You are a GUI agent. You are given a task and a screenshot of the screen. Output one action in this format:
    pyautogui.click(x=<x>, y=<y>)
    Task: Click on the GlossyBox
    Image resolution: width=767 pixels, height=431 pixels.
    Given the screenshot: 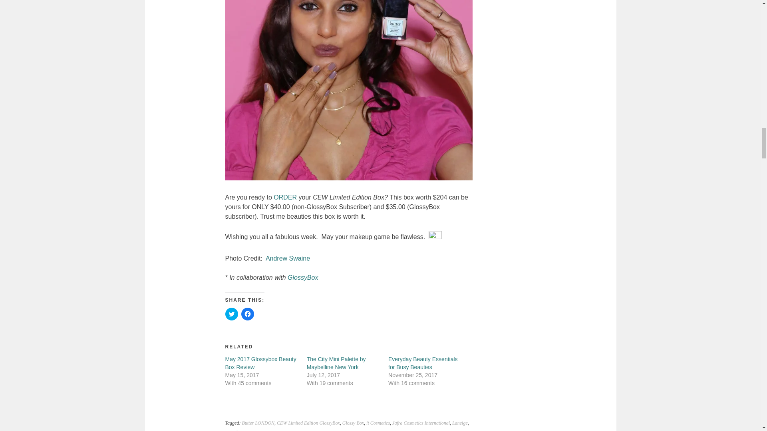 What is the action you would take?
    pyautogui.click(x=303, y=277)
    